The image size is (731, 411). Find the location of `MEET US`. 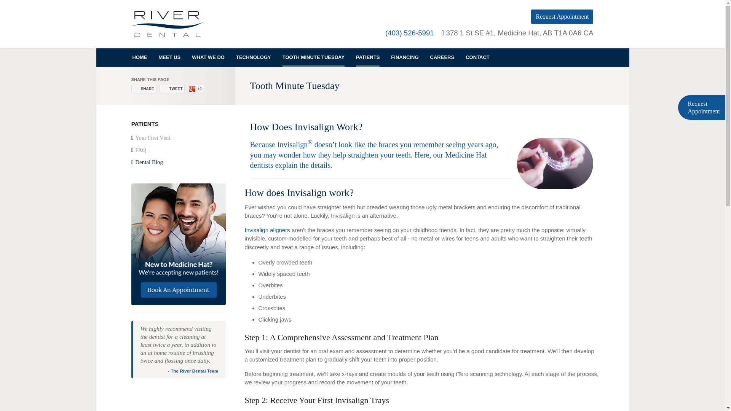

MEET US is located at coordinates (169, 57).